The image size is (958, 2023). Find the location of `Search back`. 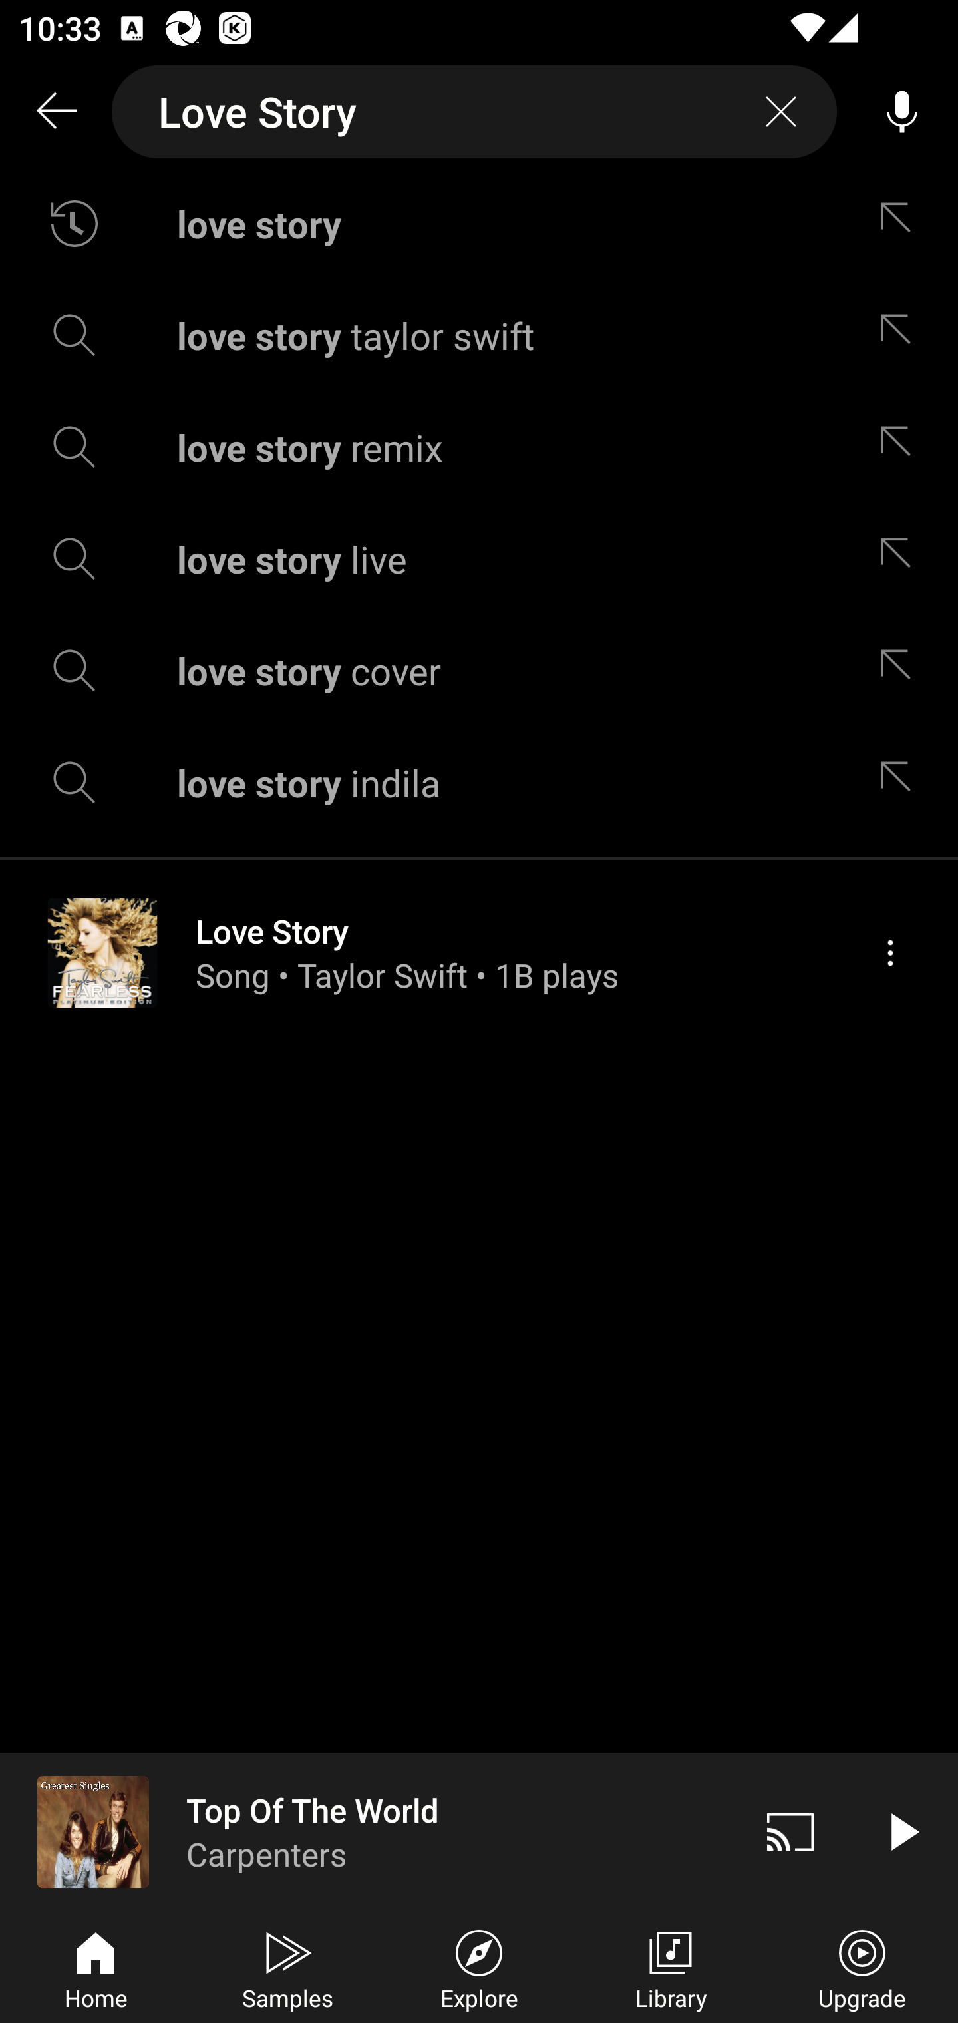

Search back is located at coordinates (56, 112).